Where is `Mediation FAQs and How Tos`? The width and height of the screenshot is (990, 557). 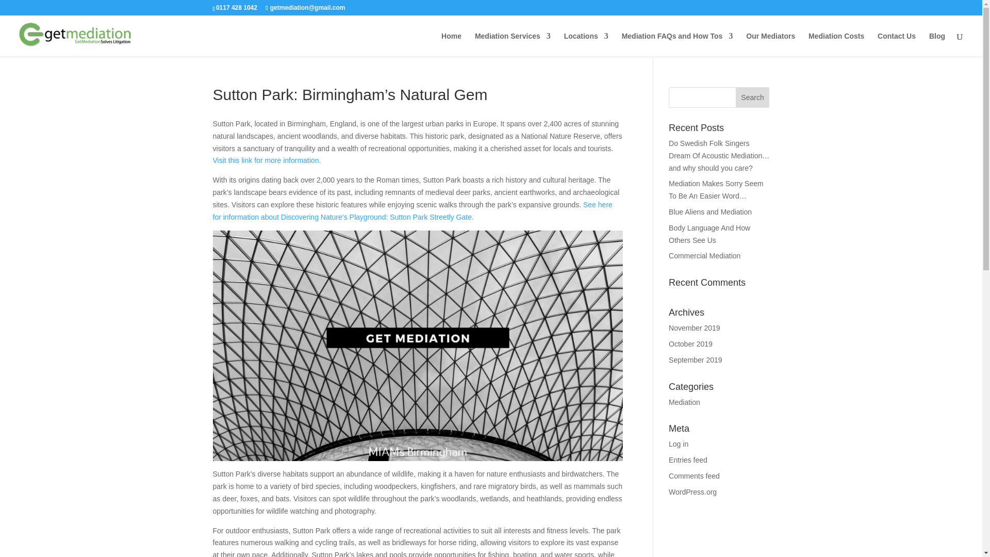 Mediation FAQs and How Tos is located at coordinates (678, 44).